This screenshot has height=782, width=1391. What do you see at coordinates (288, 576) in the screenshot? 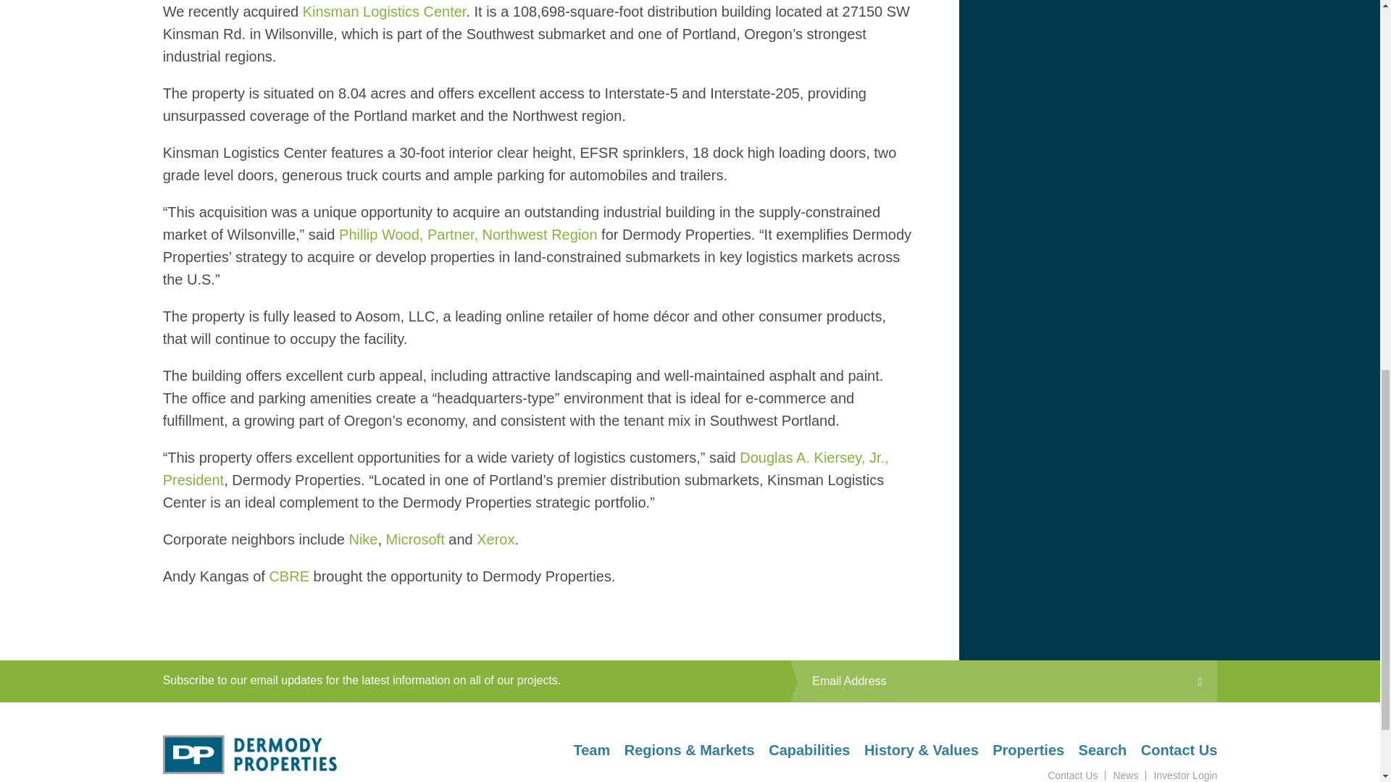
I see `CBRE` at bounding box center [288, 576].